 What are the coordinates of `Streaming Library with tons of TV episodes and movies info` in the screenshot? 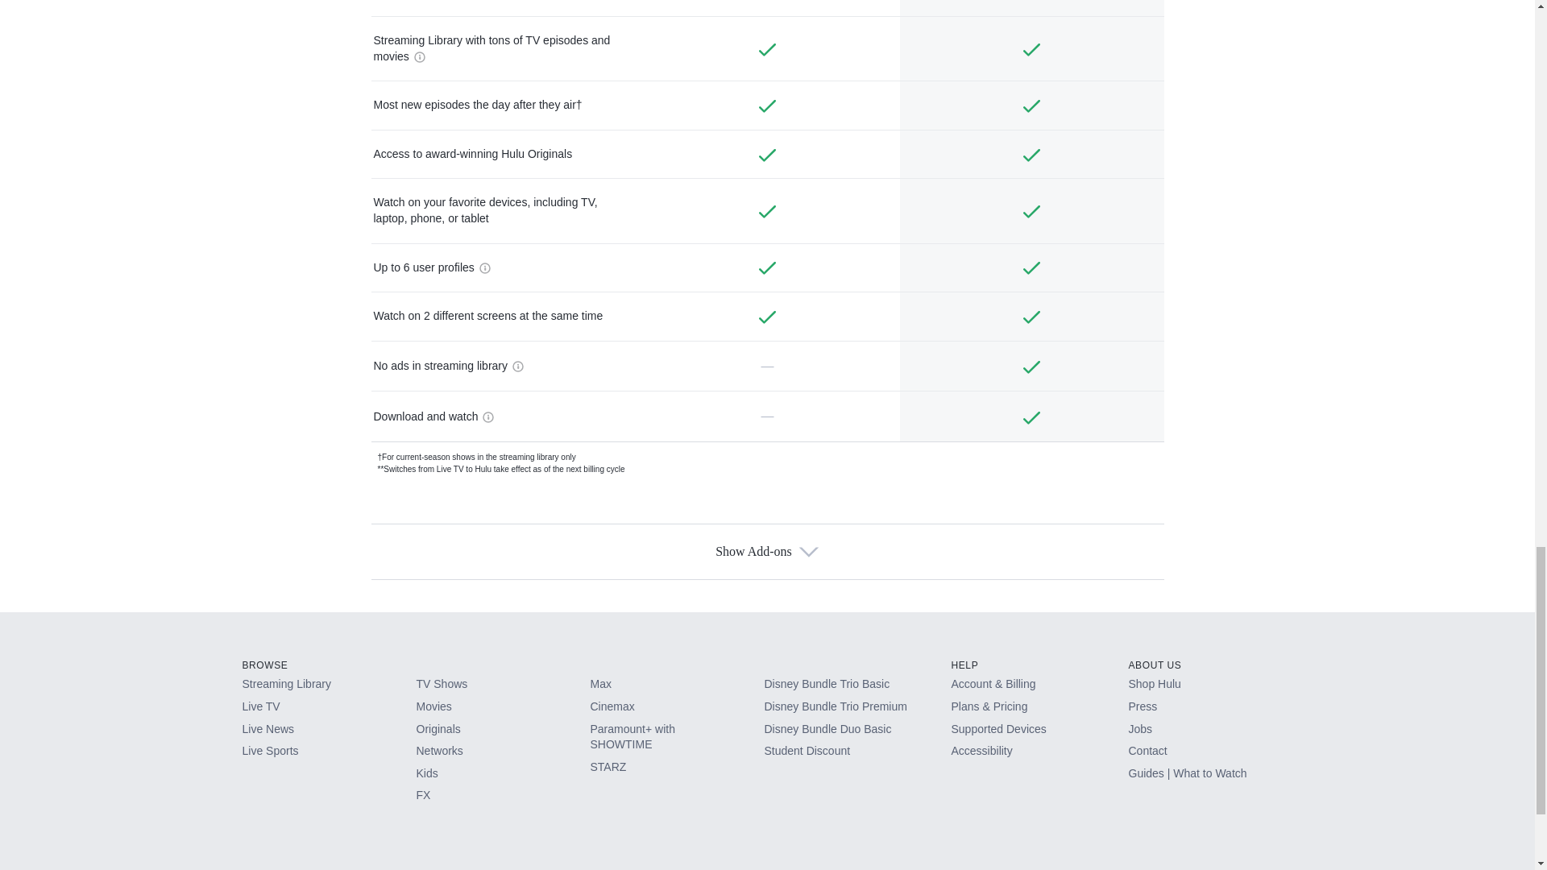 It's located at (417, 55).